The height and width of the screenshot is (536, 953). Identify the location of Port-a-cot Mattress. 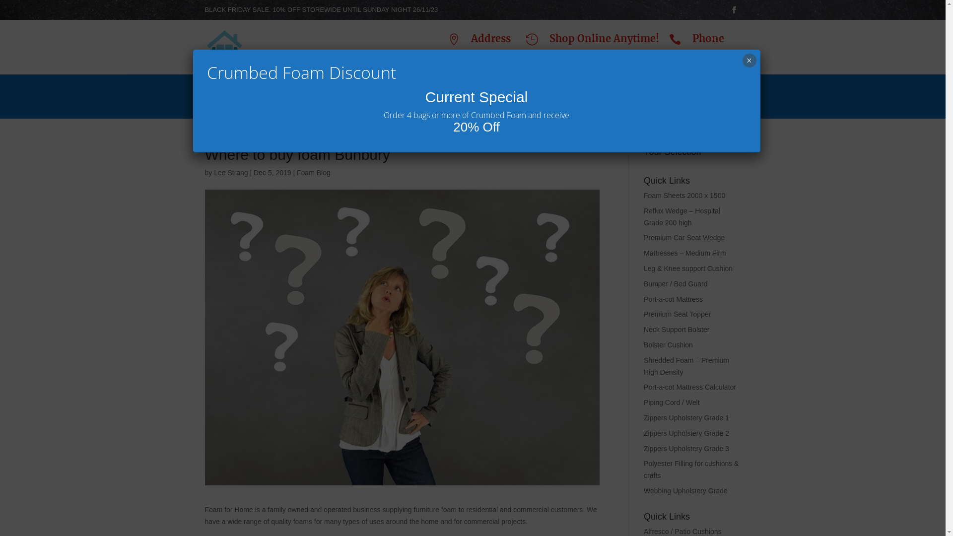
(673, 299).